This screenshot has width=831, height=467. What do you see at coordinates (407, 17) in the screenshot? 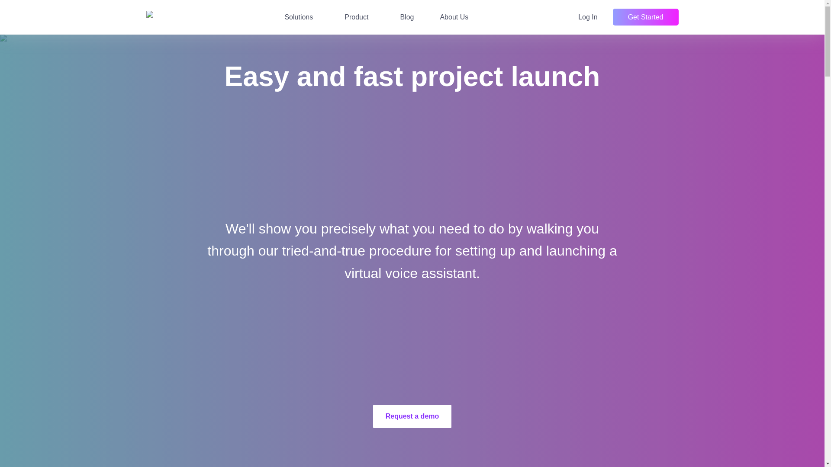
I see `Blog` at bounding box center [407, 17].